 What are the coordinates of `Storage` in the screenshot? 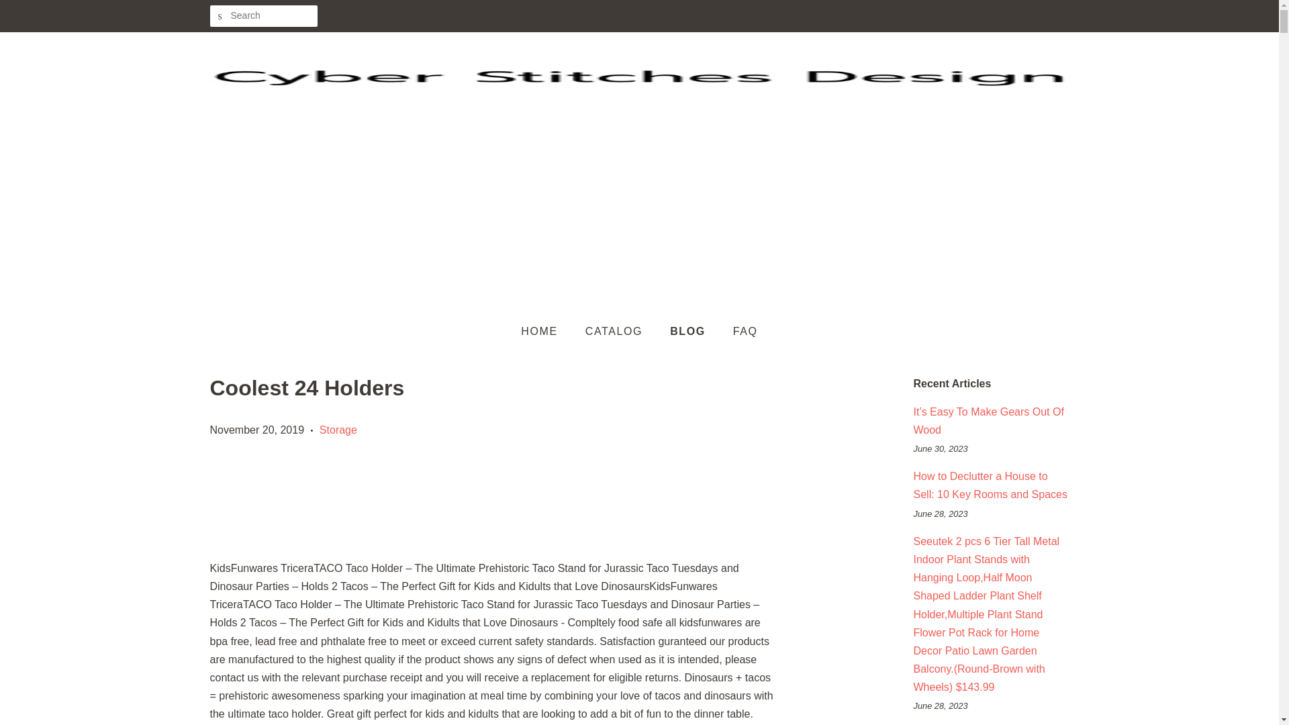 It's located at (338, 430).